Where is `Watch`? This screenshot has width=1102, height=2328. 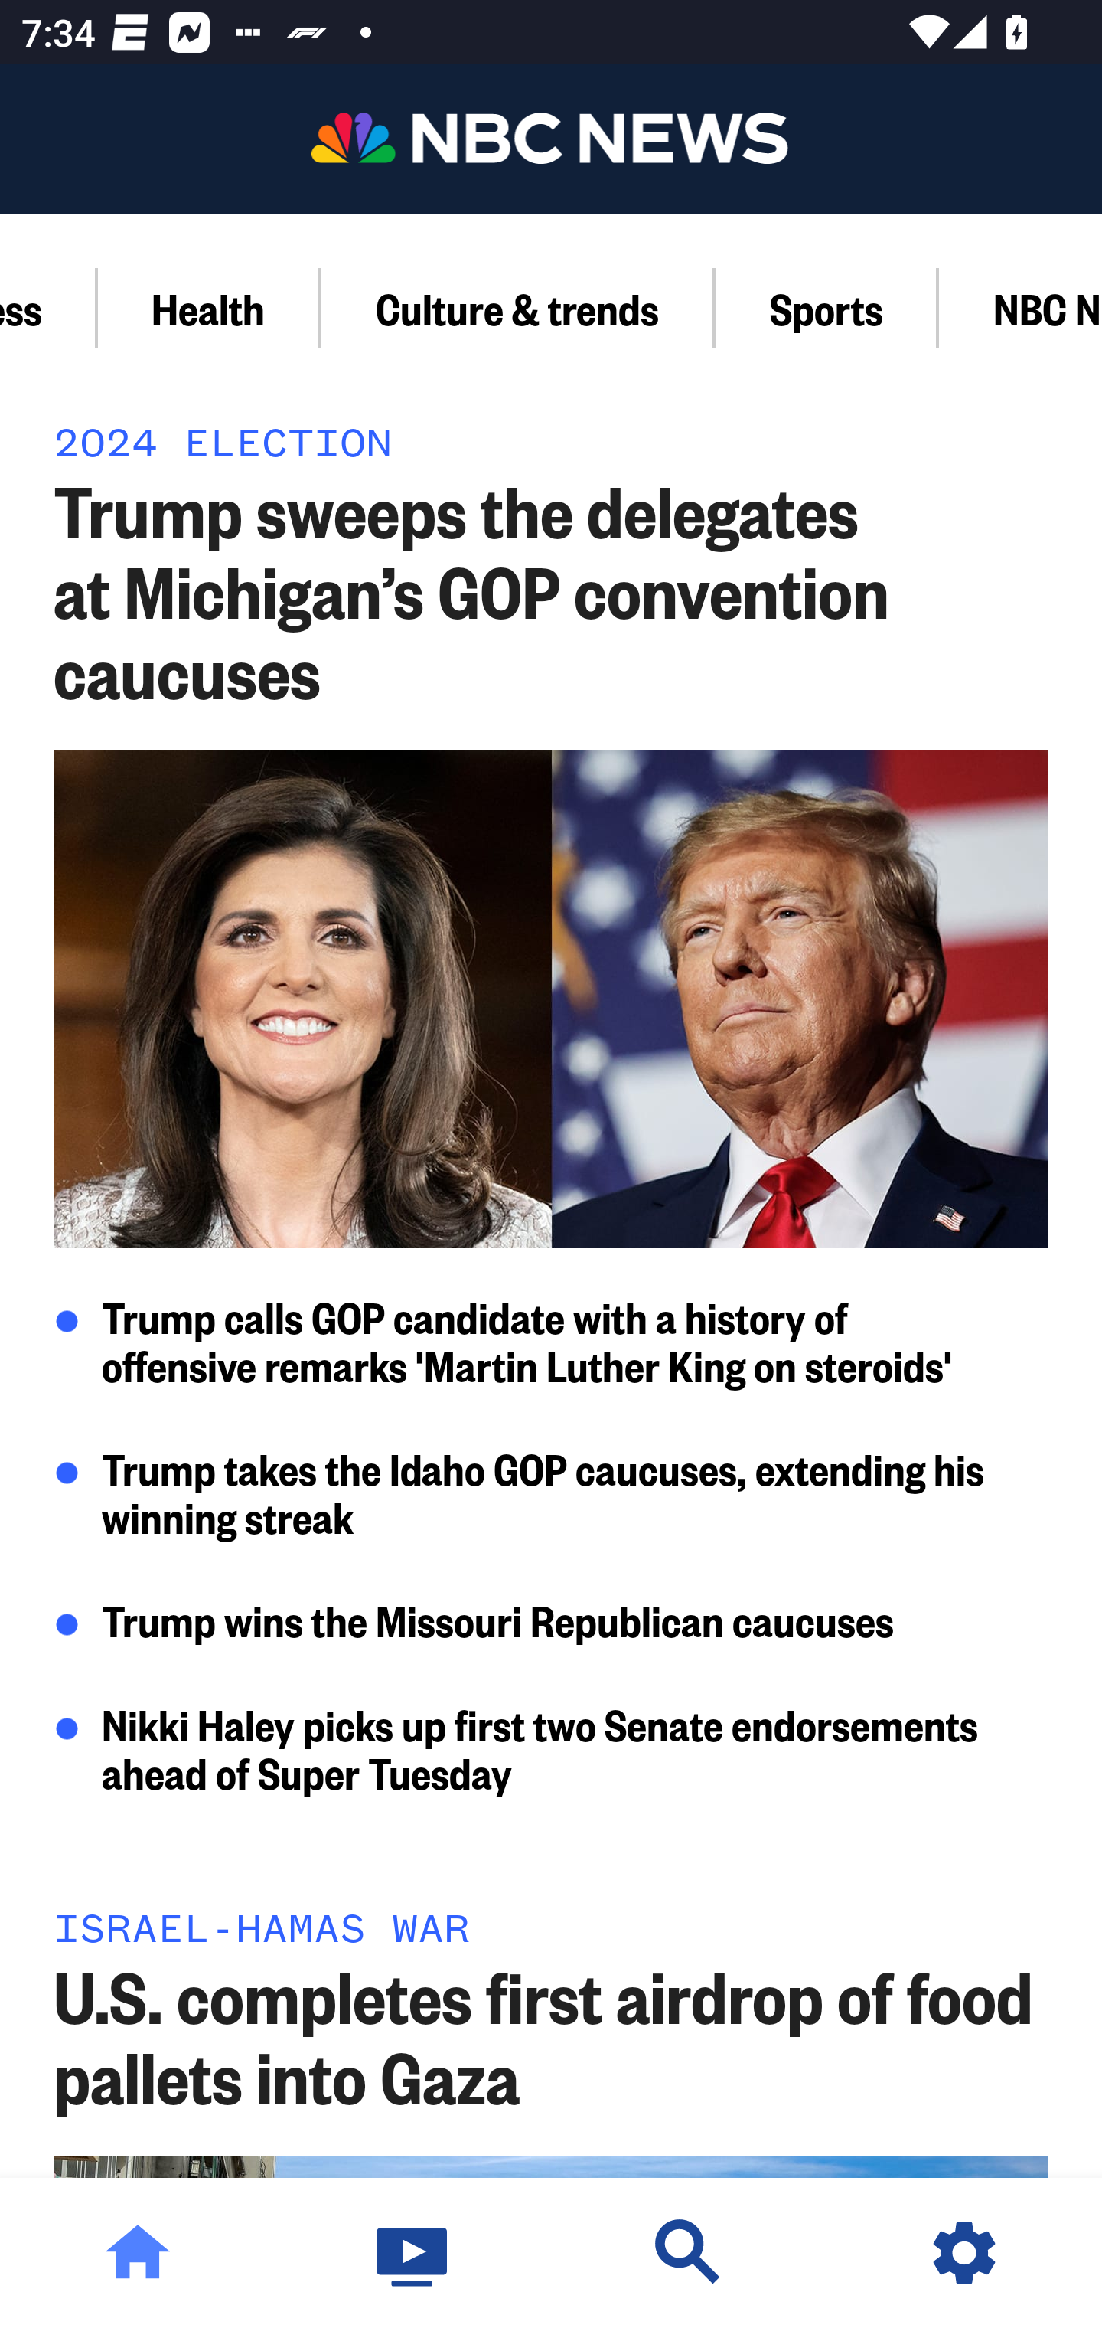 Watch is located at coordinates (413, 2253).